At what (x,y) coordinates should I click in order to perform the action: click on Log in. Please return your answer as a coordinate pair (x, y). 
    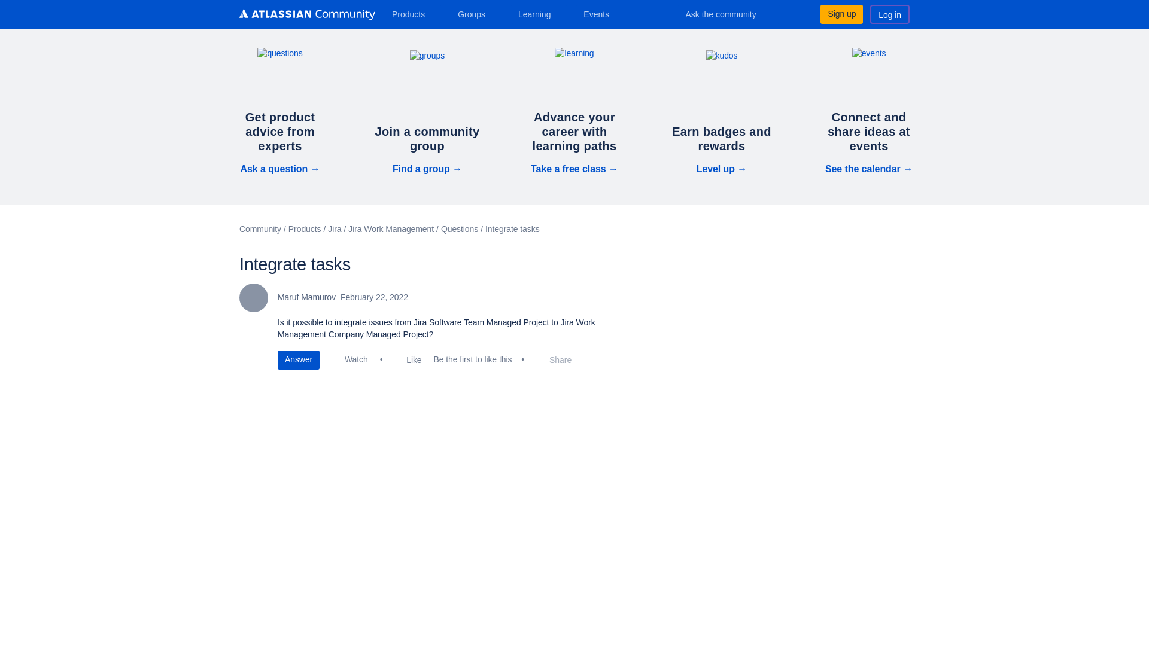
    Looking at the image, I should click on (889, 14).